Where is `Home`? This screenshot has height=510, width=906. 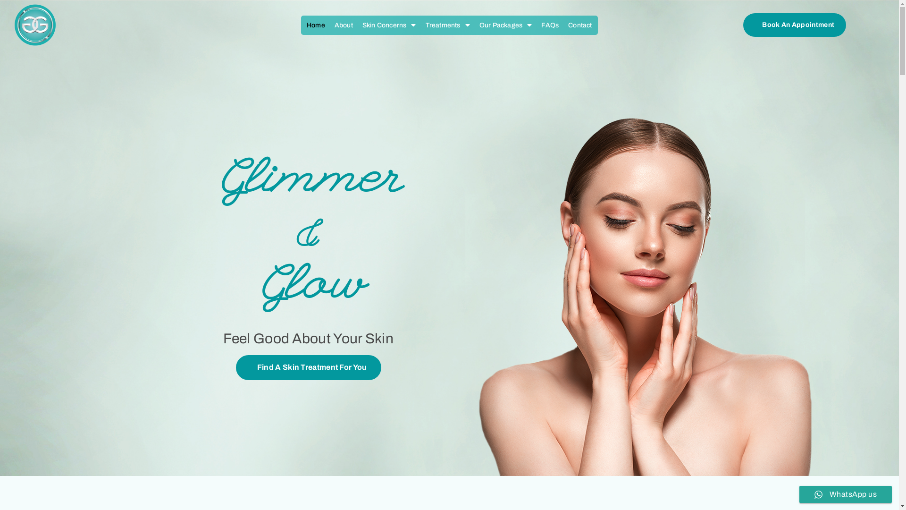 Home is located at coordinates (316, 25).